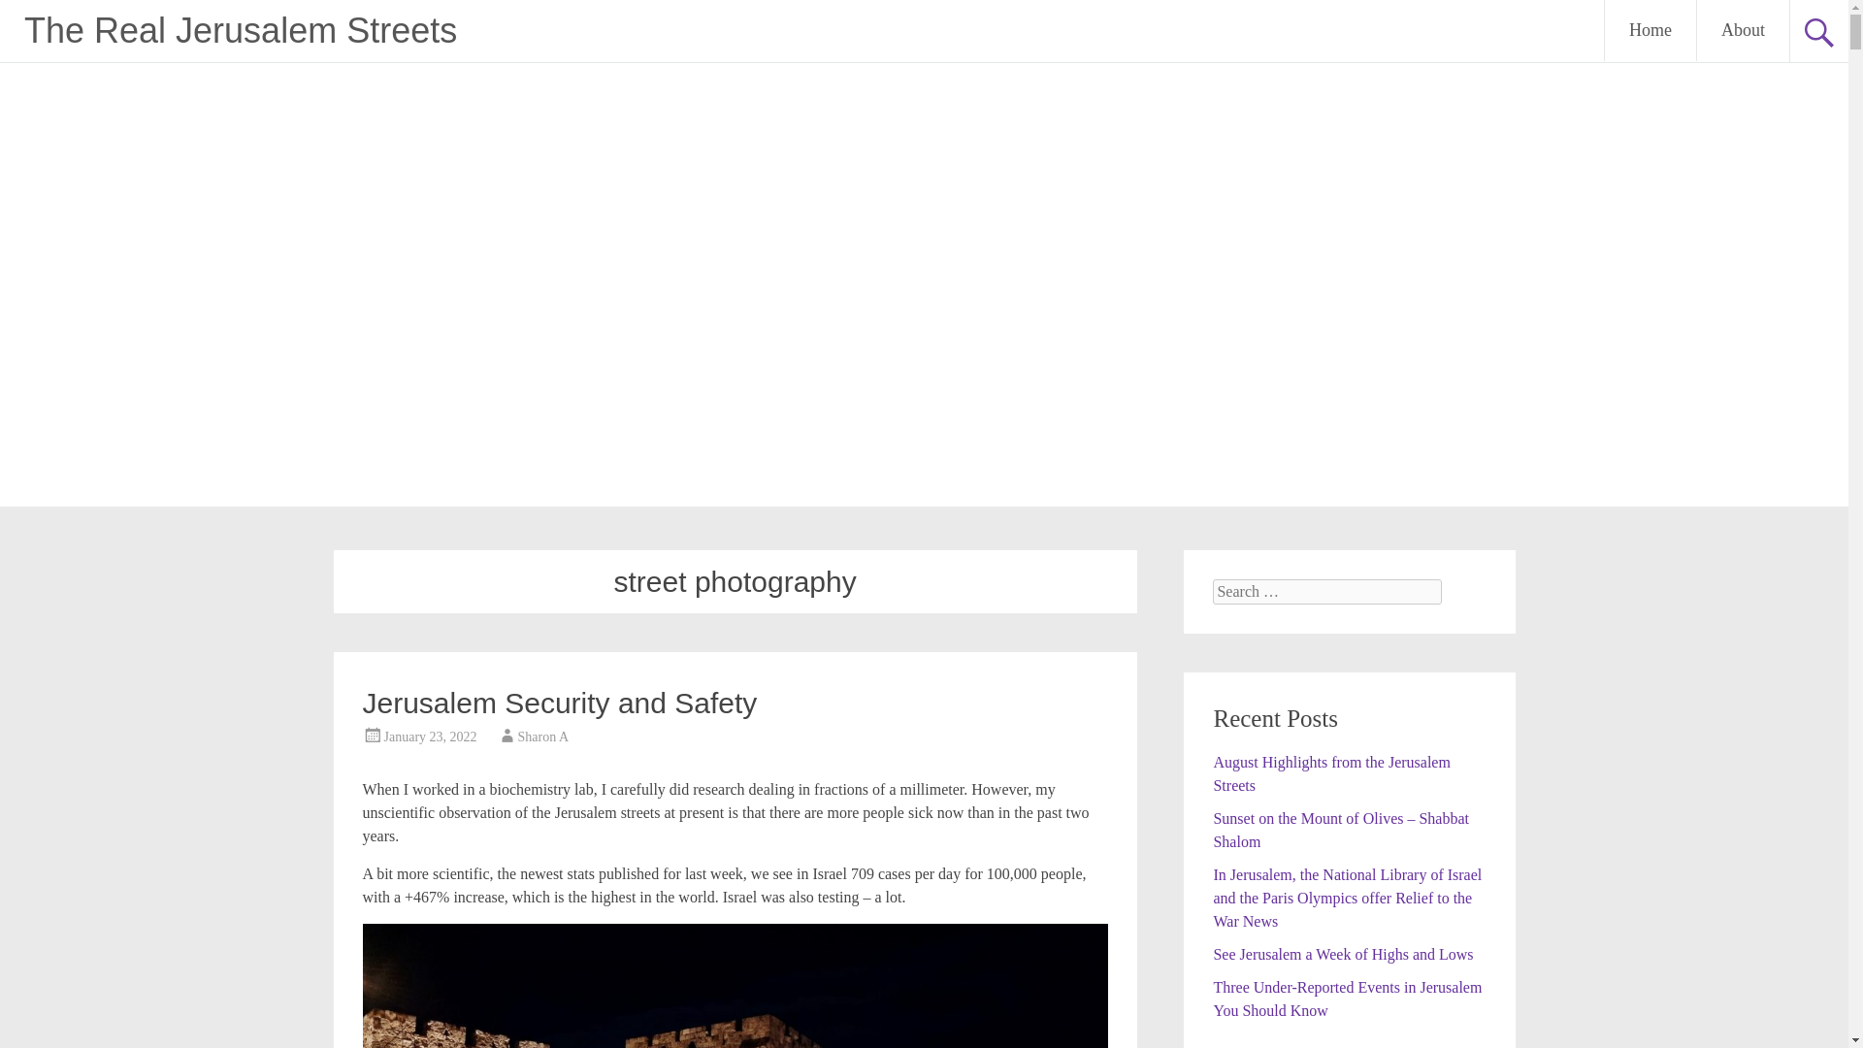 This screenshot has height=1048, width=1863. What do you see at coordinates (1743, 30) in the screenshot?
I see `About` at bounding box center [1743, 30].